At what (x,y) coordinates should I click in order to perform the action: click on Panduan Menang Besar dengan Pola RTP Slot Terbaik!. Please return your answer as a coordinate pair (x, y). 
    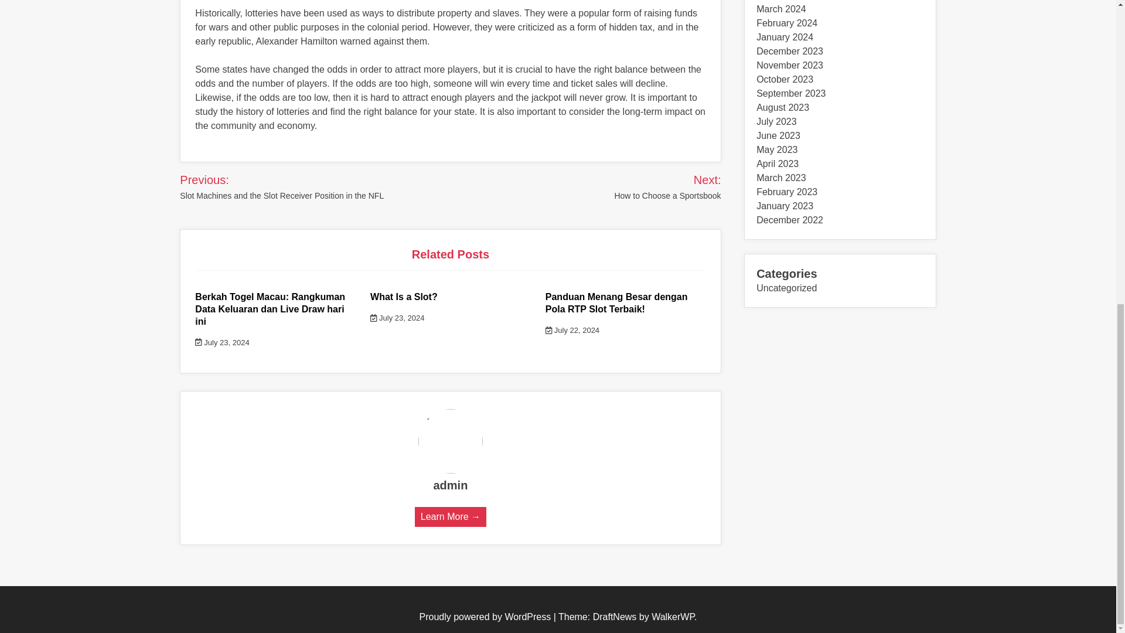
    Looking at the image, I should click on (616, 302).